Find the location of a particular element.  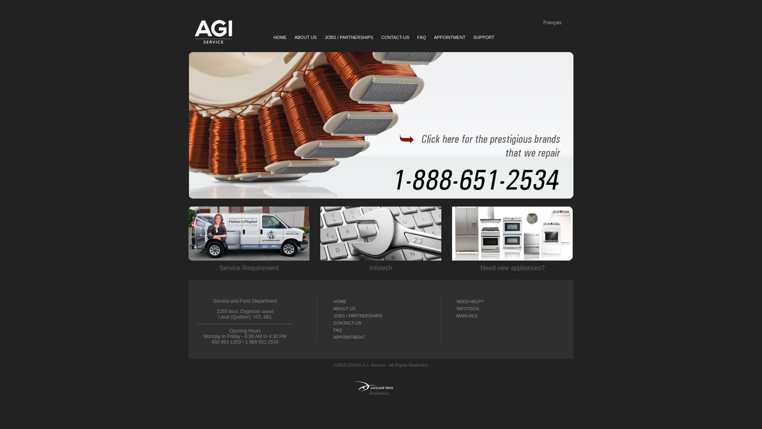

SUPPORT is located at coordinates (484, 37).